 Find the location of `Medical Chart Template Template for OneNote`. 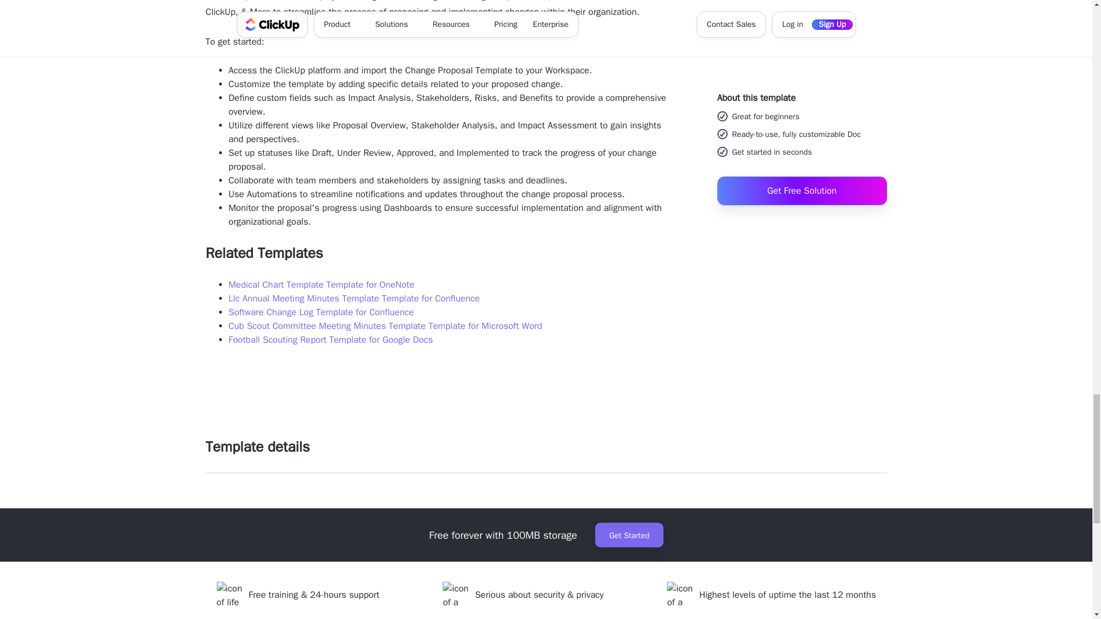

Medical Chart Template Template for OneNote is located at coordinates (321, 284).